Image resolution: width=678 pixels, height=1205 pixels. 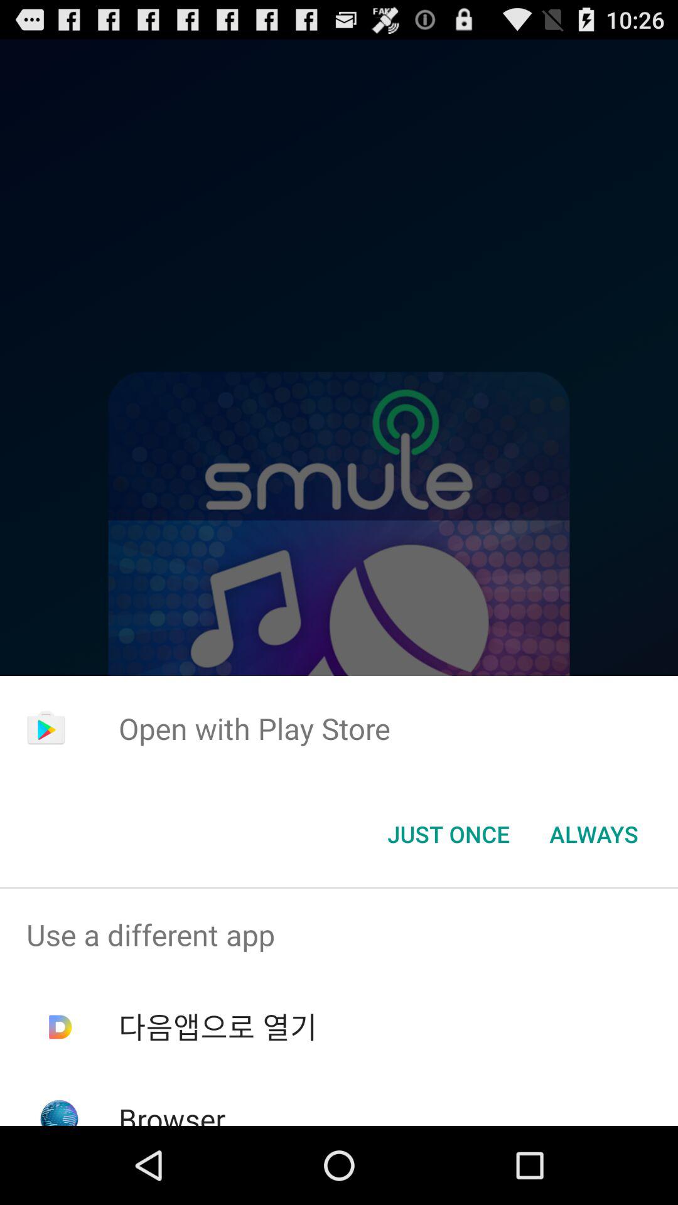 What do you see at coordinates (448, 834) in the screenshot?
I see `open icon to the left of always icon` at bounding box center [448, 834].